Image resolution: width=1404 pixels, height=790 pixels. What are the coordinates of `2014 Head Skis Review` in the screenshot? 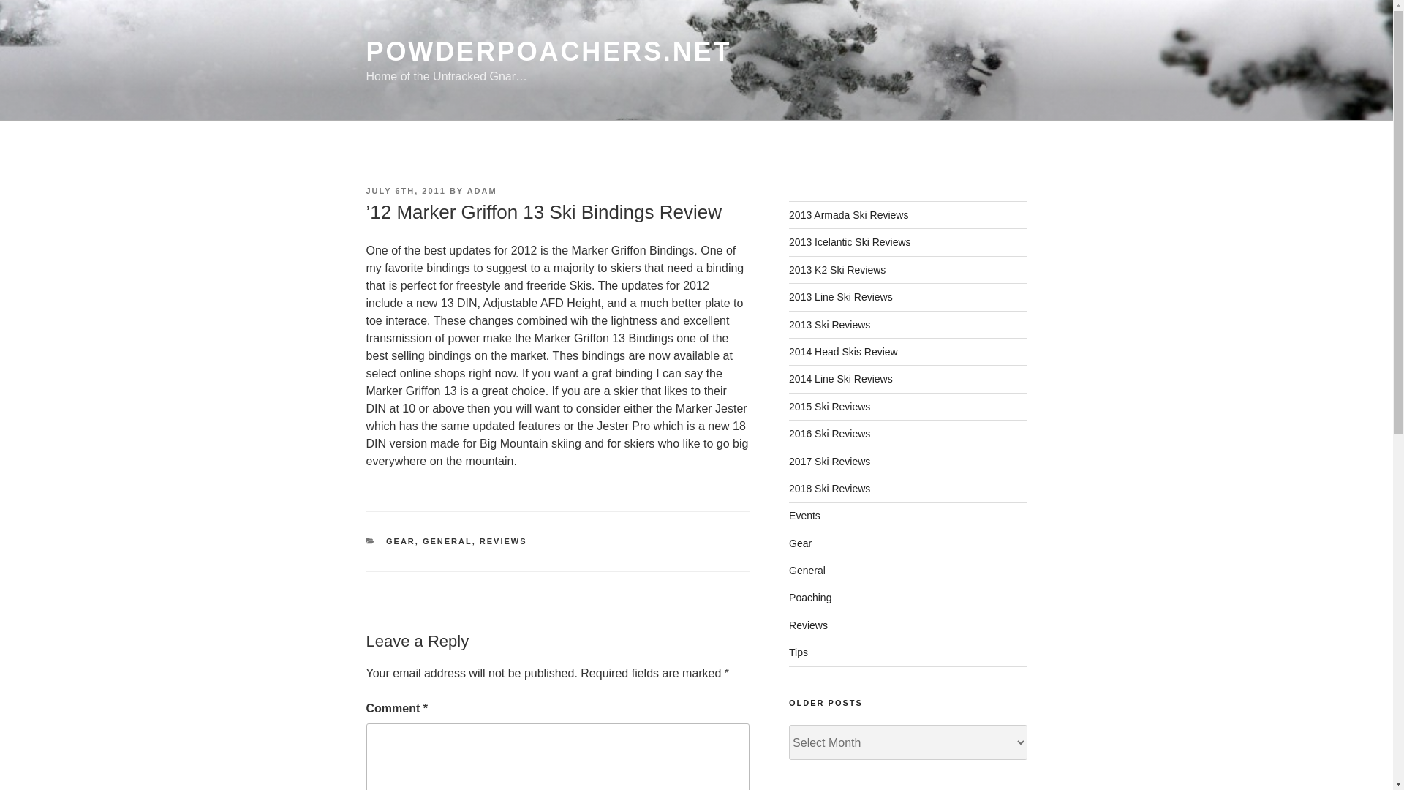 It's located at (844, 352).